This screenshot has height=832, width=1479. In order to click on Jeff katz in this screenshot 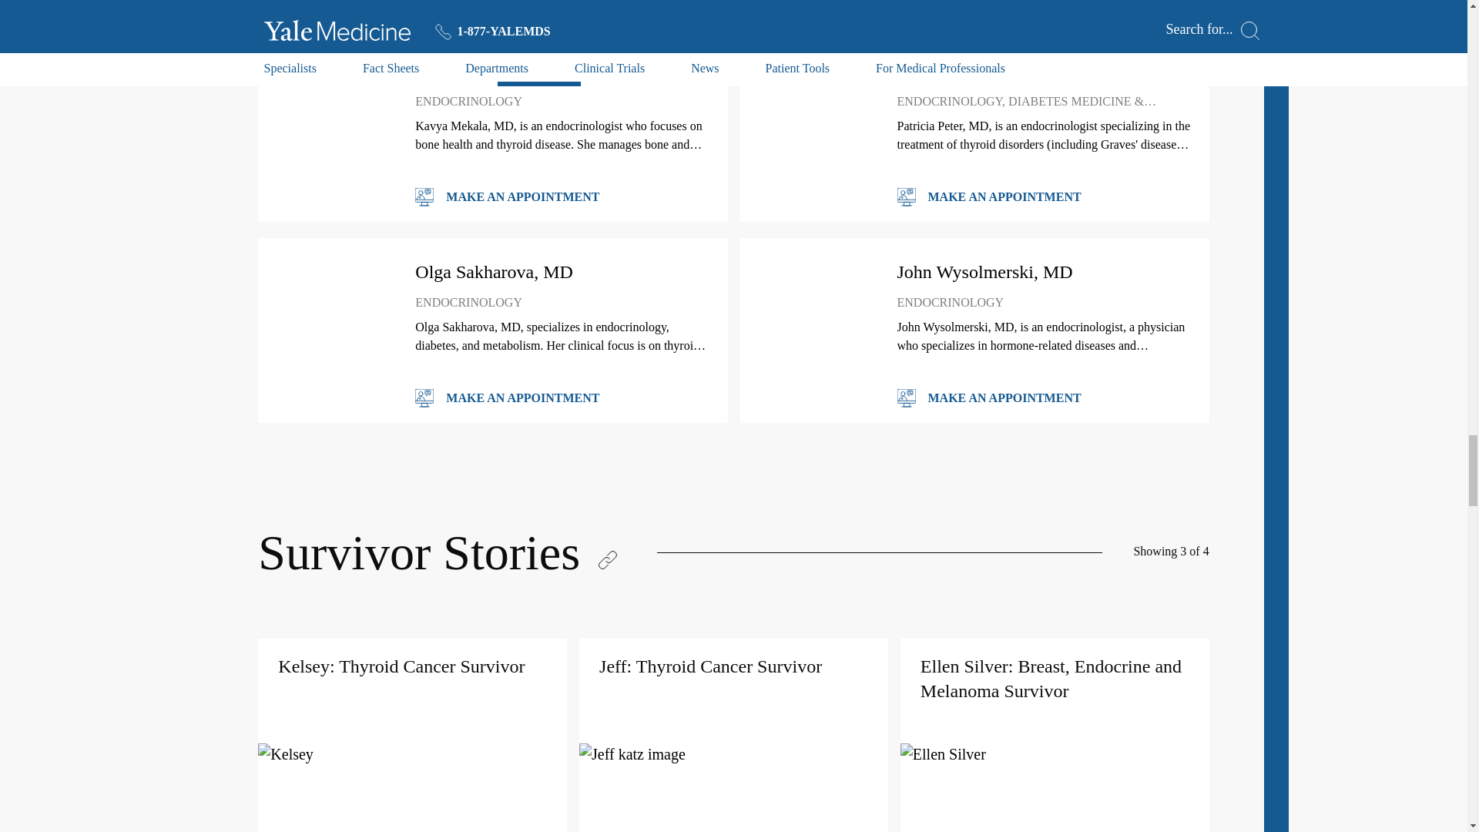, I will do `click(733, 753)`.